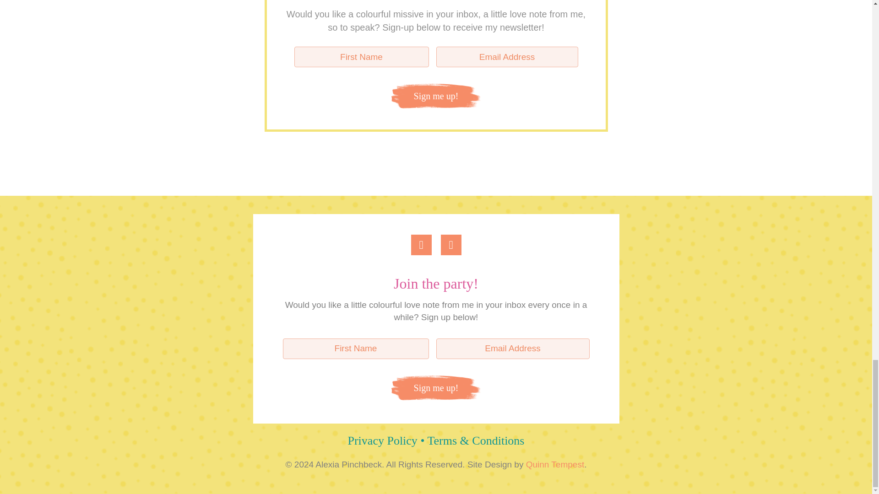  Describe the element at coordinates (436, 96) in the screenshot. I see `Sign me up!` at that location.